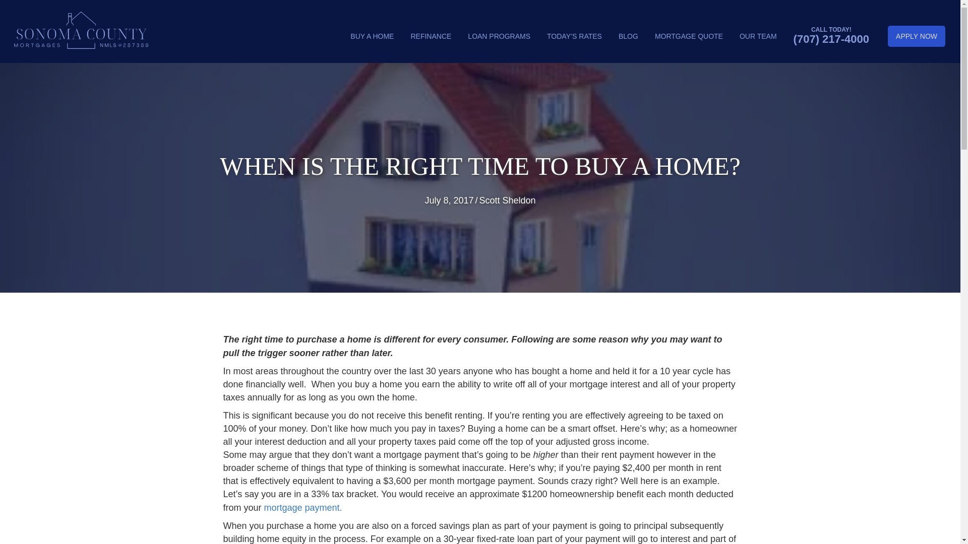 This screenshot has width=968, height=544. I want to click on mortgage payment., so click(304, 508).